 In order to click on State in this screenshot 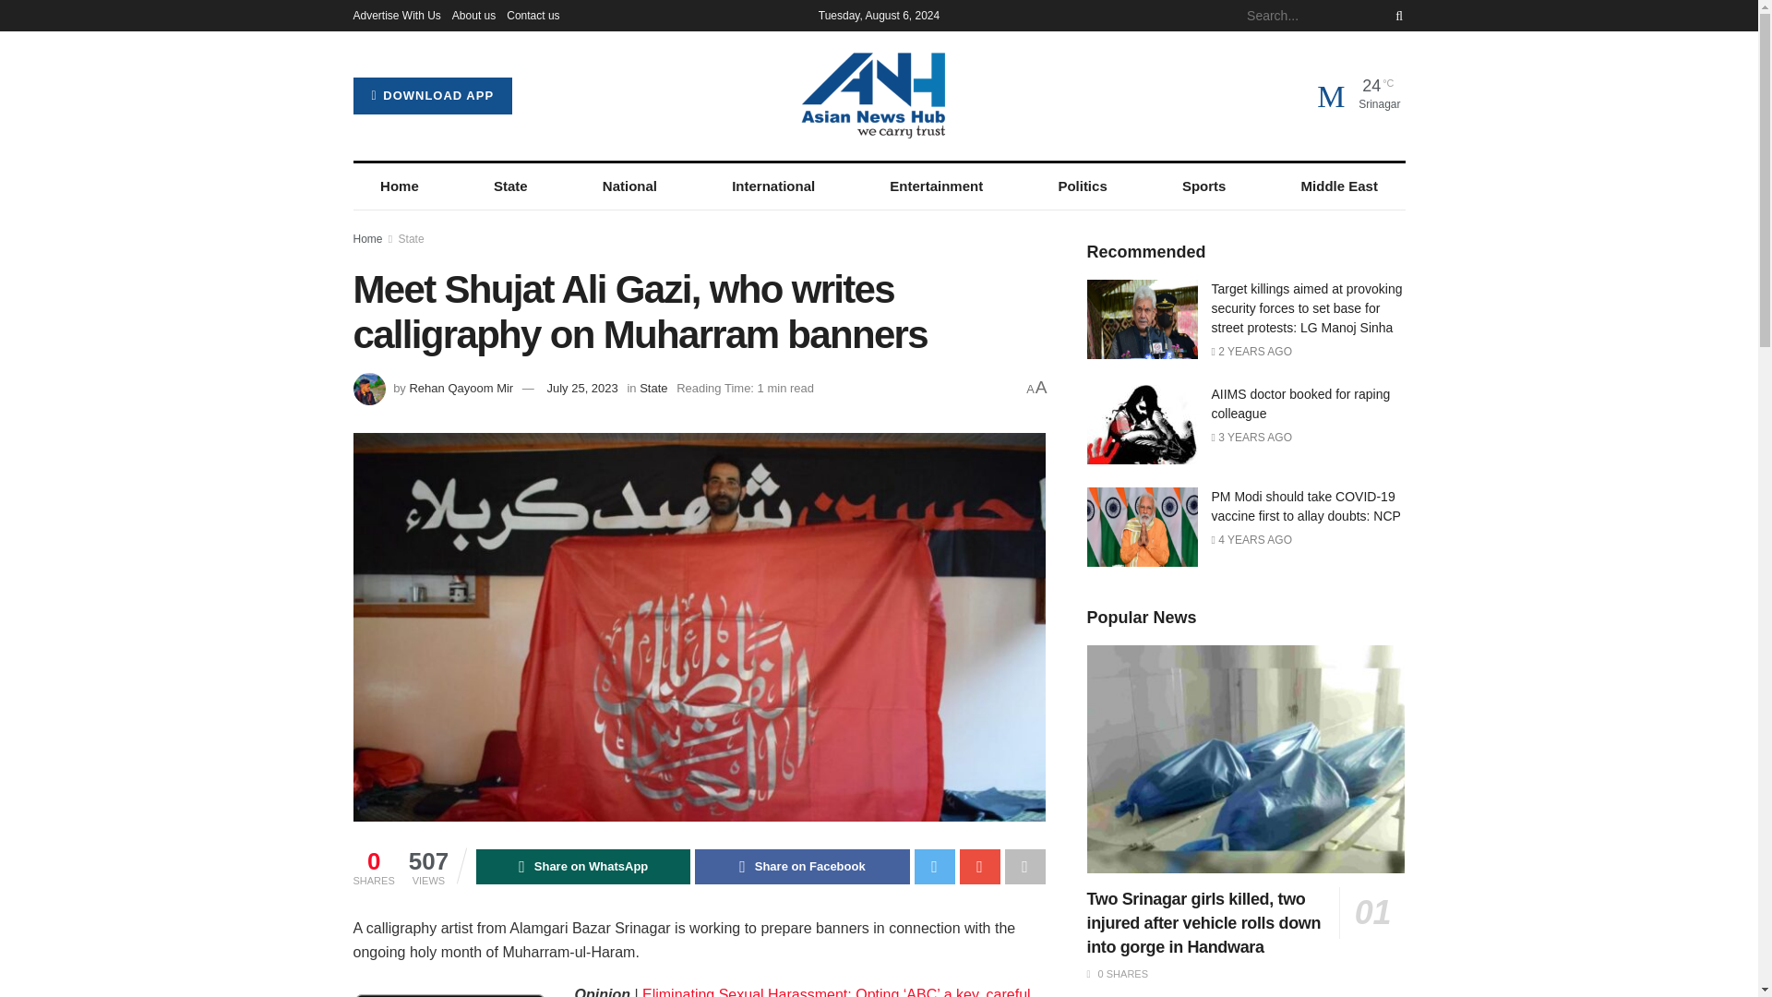, I will do `click(412, 238)`.